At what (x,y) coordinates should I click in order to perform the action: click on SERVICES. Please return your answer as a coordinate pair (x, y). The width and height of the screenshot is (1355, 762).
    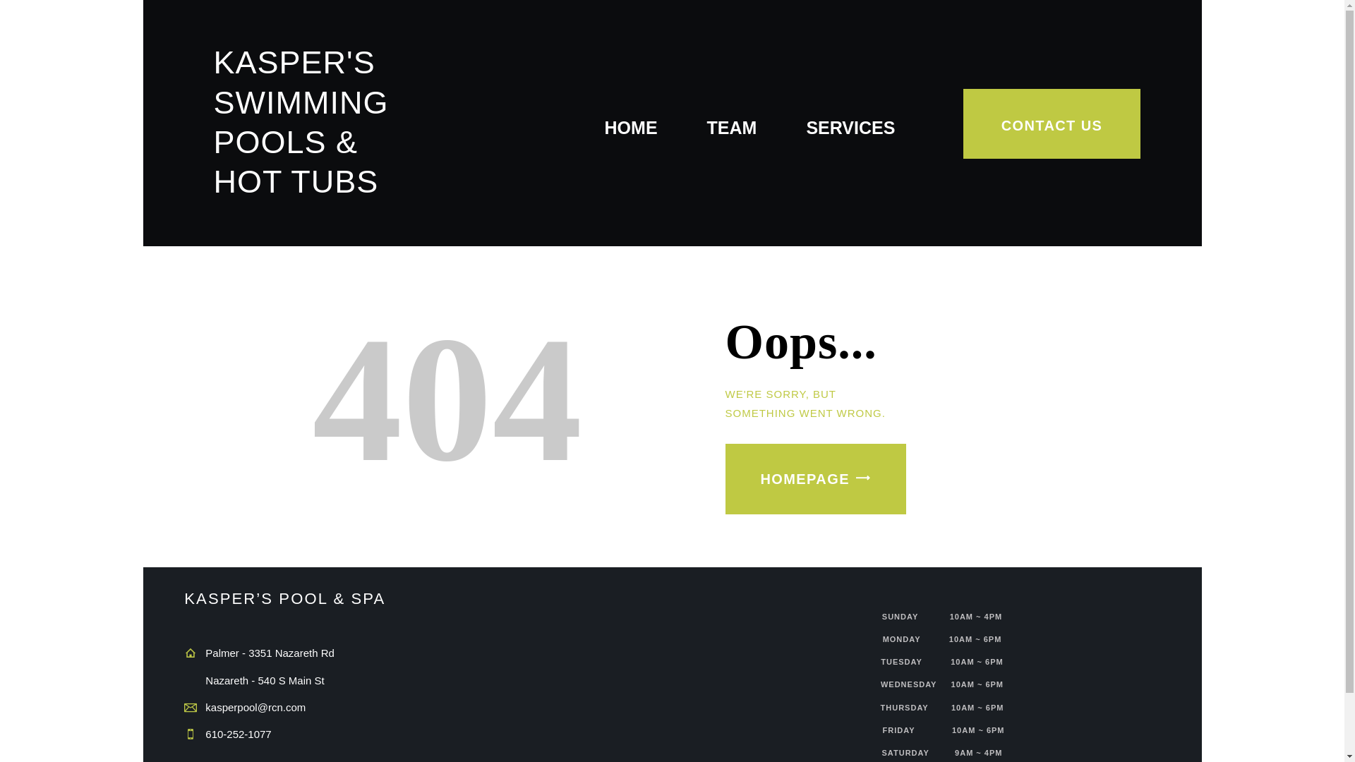
    Looking at the image, I should click on (850, 128).